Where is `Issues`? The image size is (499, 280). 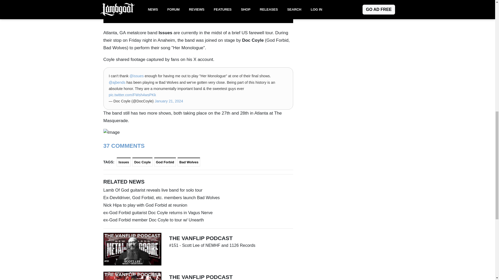
Issues is located at coordinates (124, 162).